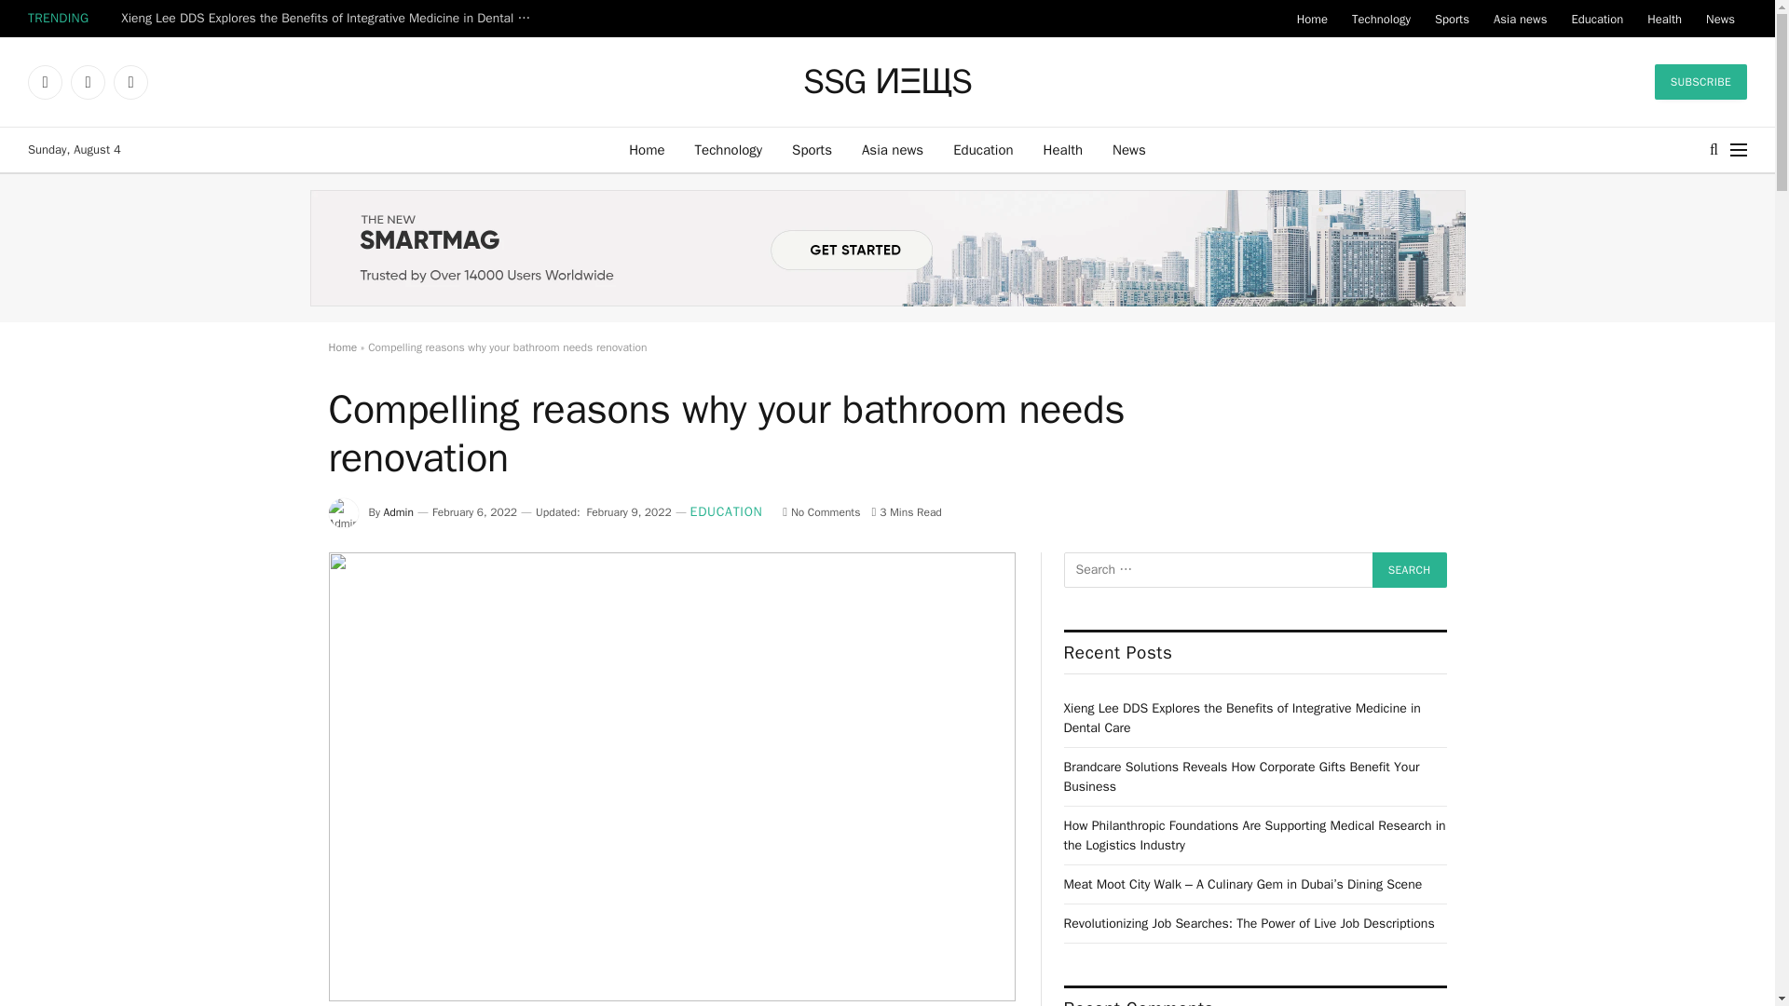  Describe the element at coordinates (1409, 569) in the screenshot. I see `Search` at that location.